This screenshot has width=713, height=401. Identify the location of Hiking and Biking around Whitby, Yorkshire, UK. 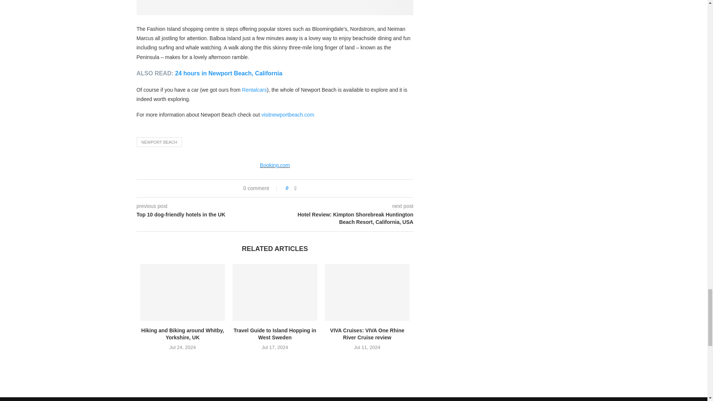
(183, 292).